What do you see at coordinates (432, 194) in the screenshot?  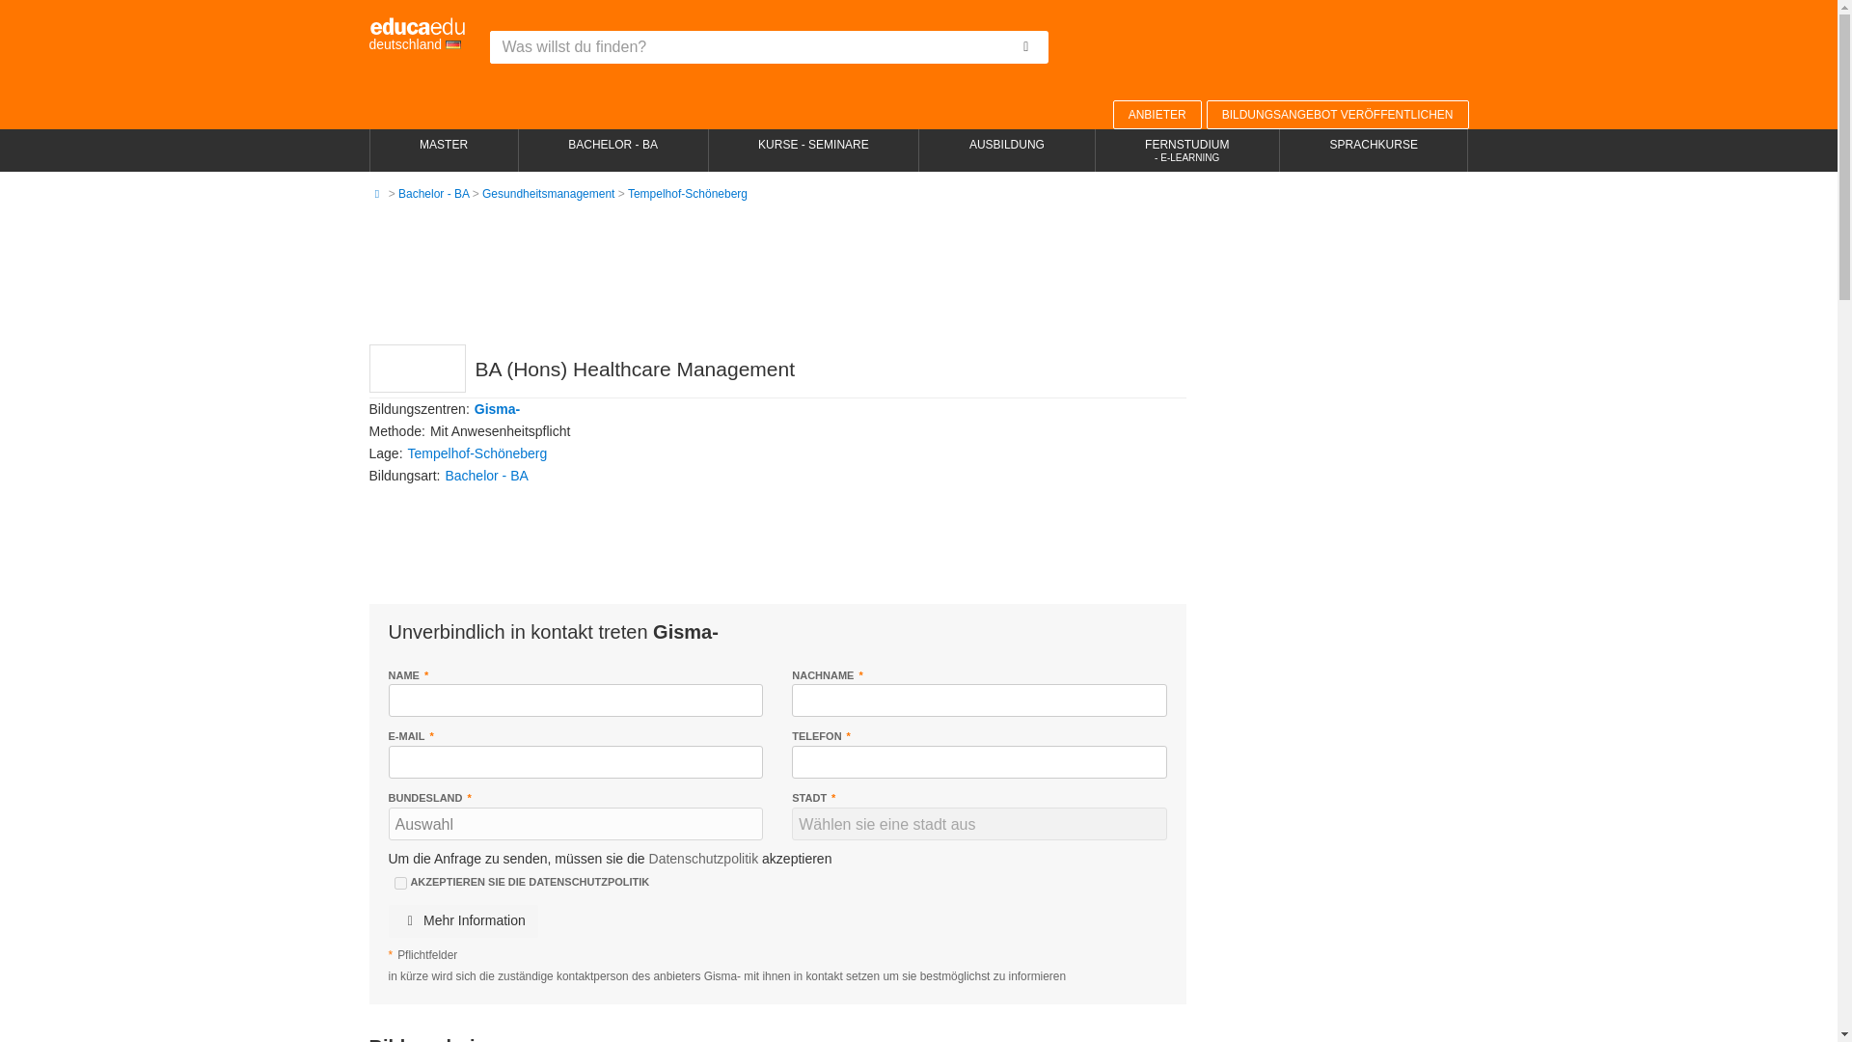 I see `Bachelor - BA` at bounding box center [432, 194].